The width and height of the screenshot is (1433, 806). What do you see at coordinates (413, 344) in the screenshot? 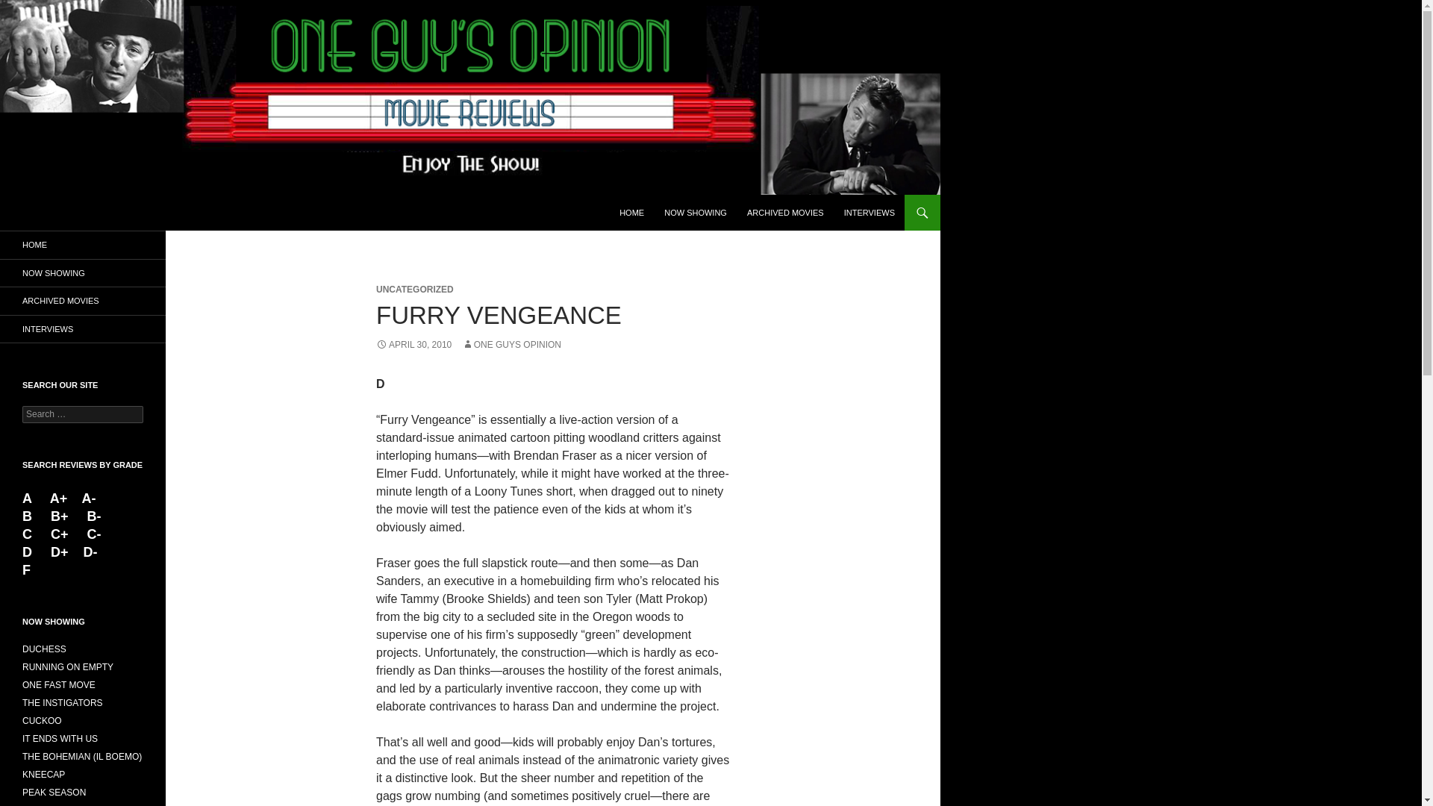
I see `APRIL 30, 2010` at bounding box center [413, 344].